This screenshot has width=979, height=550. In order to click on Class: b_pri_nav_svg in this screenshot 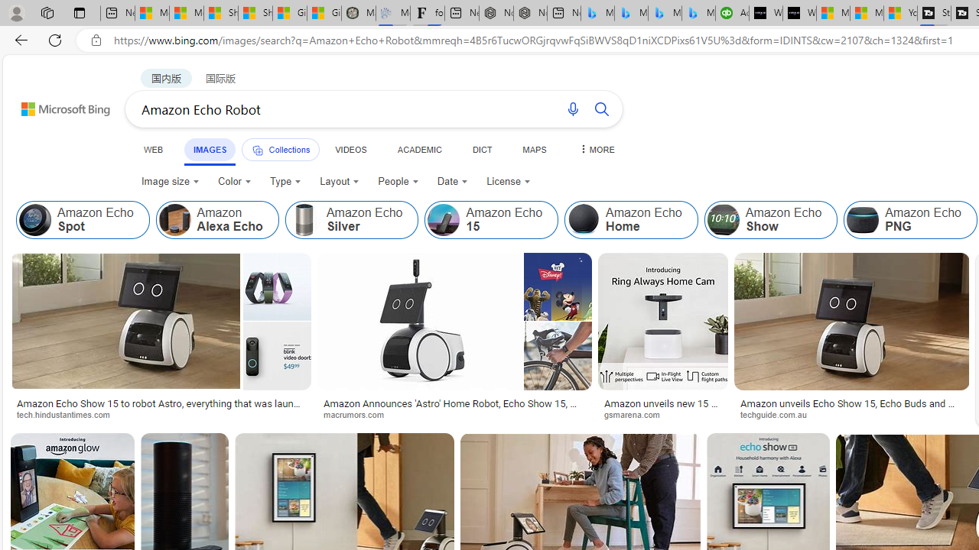, I will do `click(257, 150)`.